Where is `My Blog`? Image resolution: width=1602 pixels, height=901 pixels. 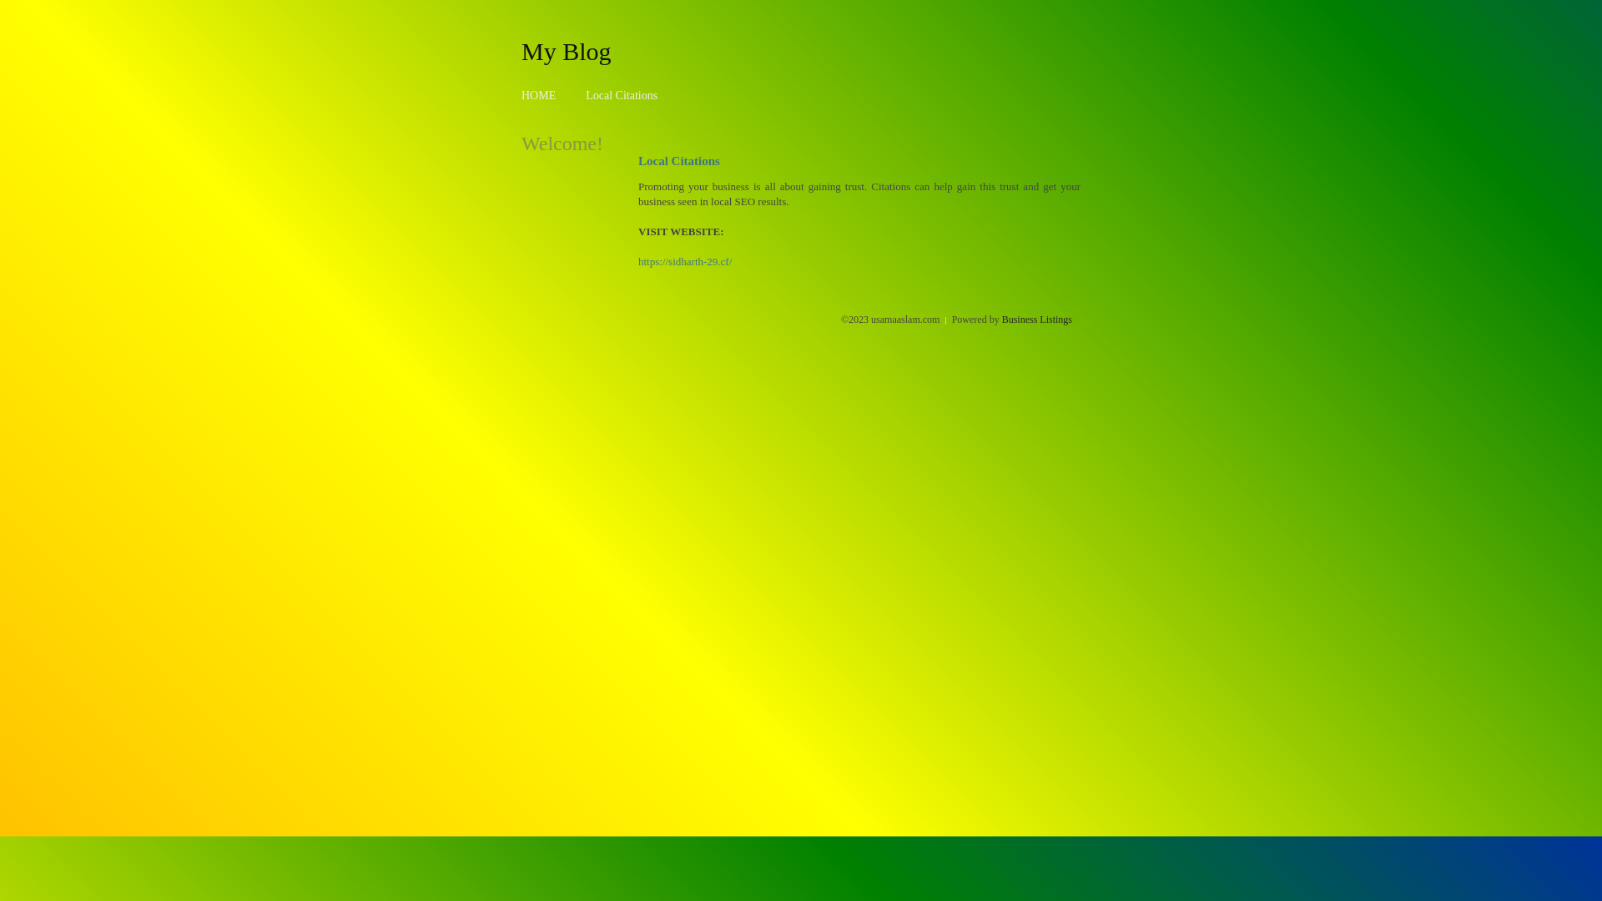
My Blog is located at coordinates (567, 51).